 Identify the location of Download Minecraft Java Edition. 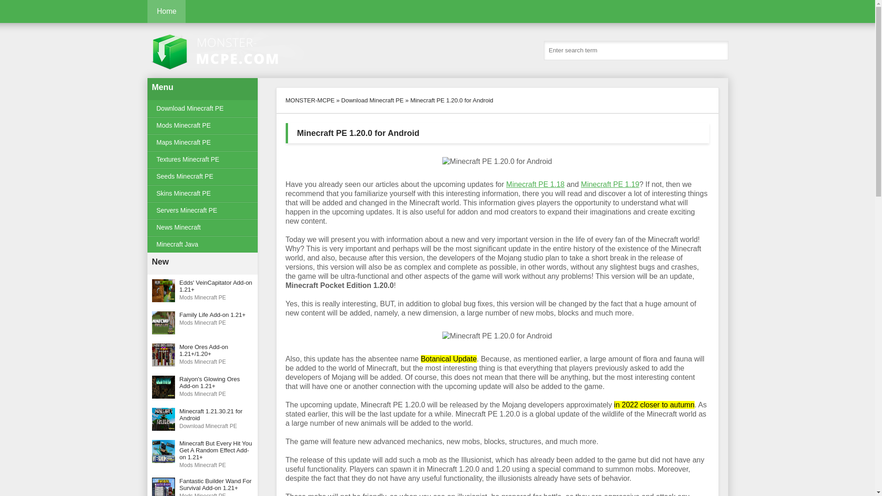
(202, 160).